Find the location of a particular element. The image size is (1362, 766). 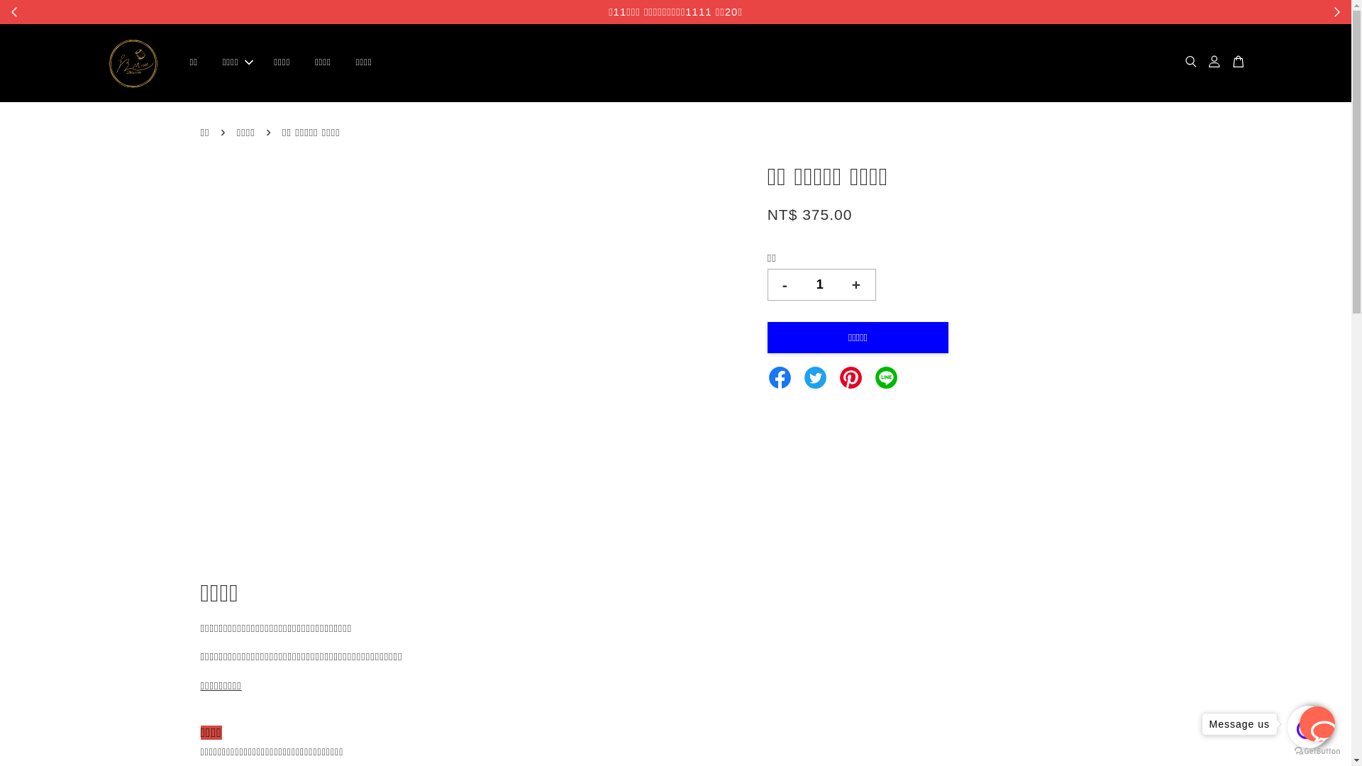

Twitter is located at coordinates (816, 376).